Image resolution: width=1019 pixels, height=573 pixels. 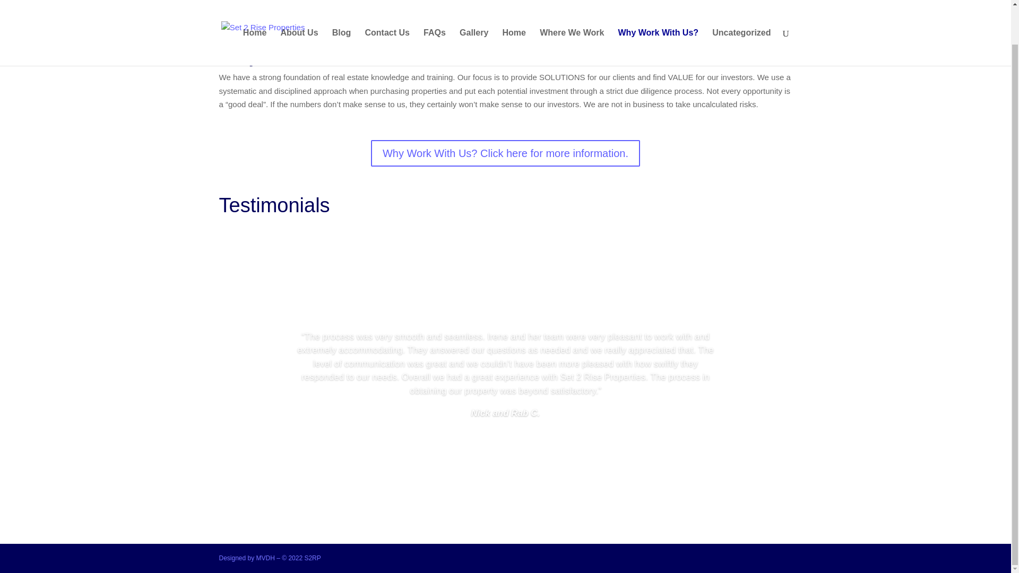 I want to click on Why Work With Us? Click here for more information., so click(x=505, y=153).